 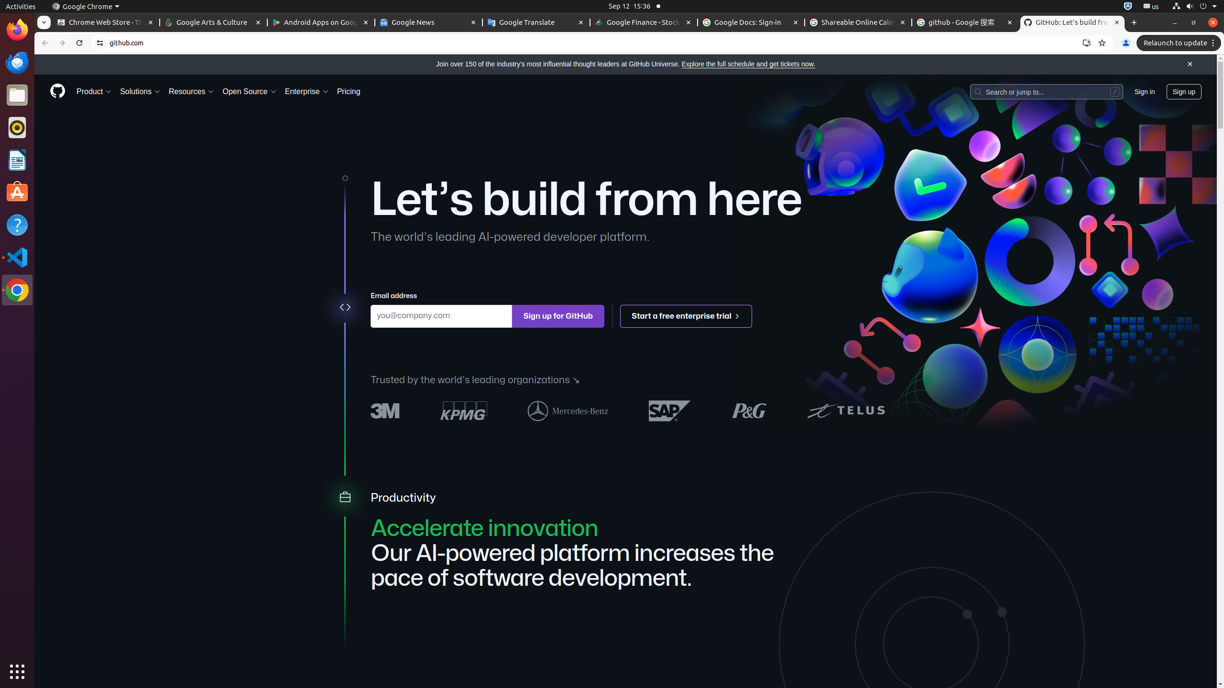 I want to click on Google Docs: Sign-in - Memory usage - 31.9 MB, so click(x=751, y=23).